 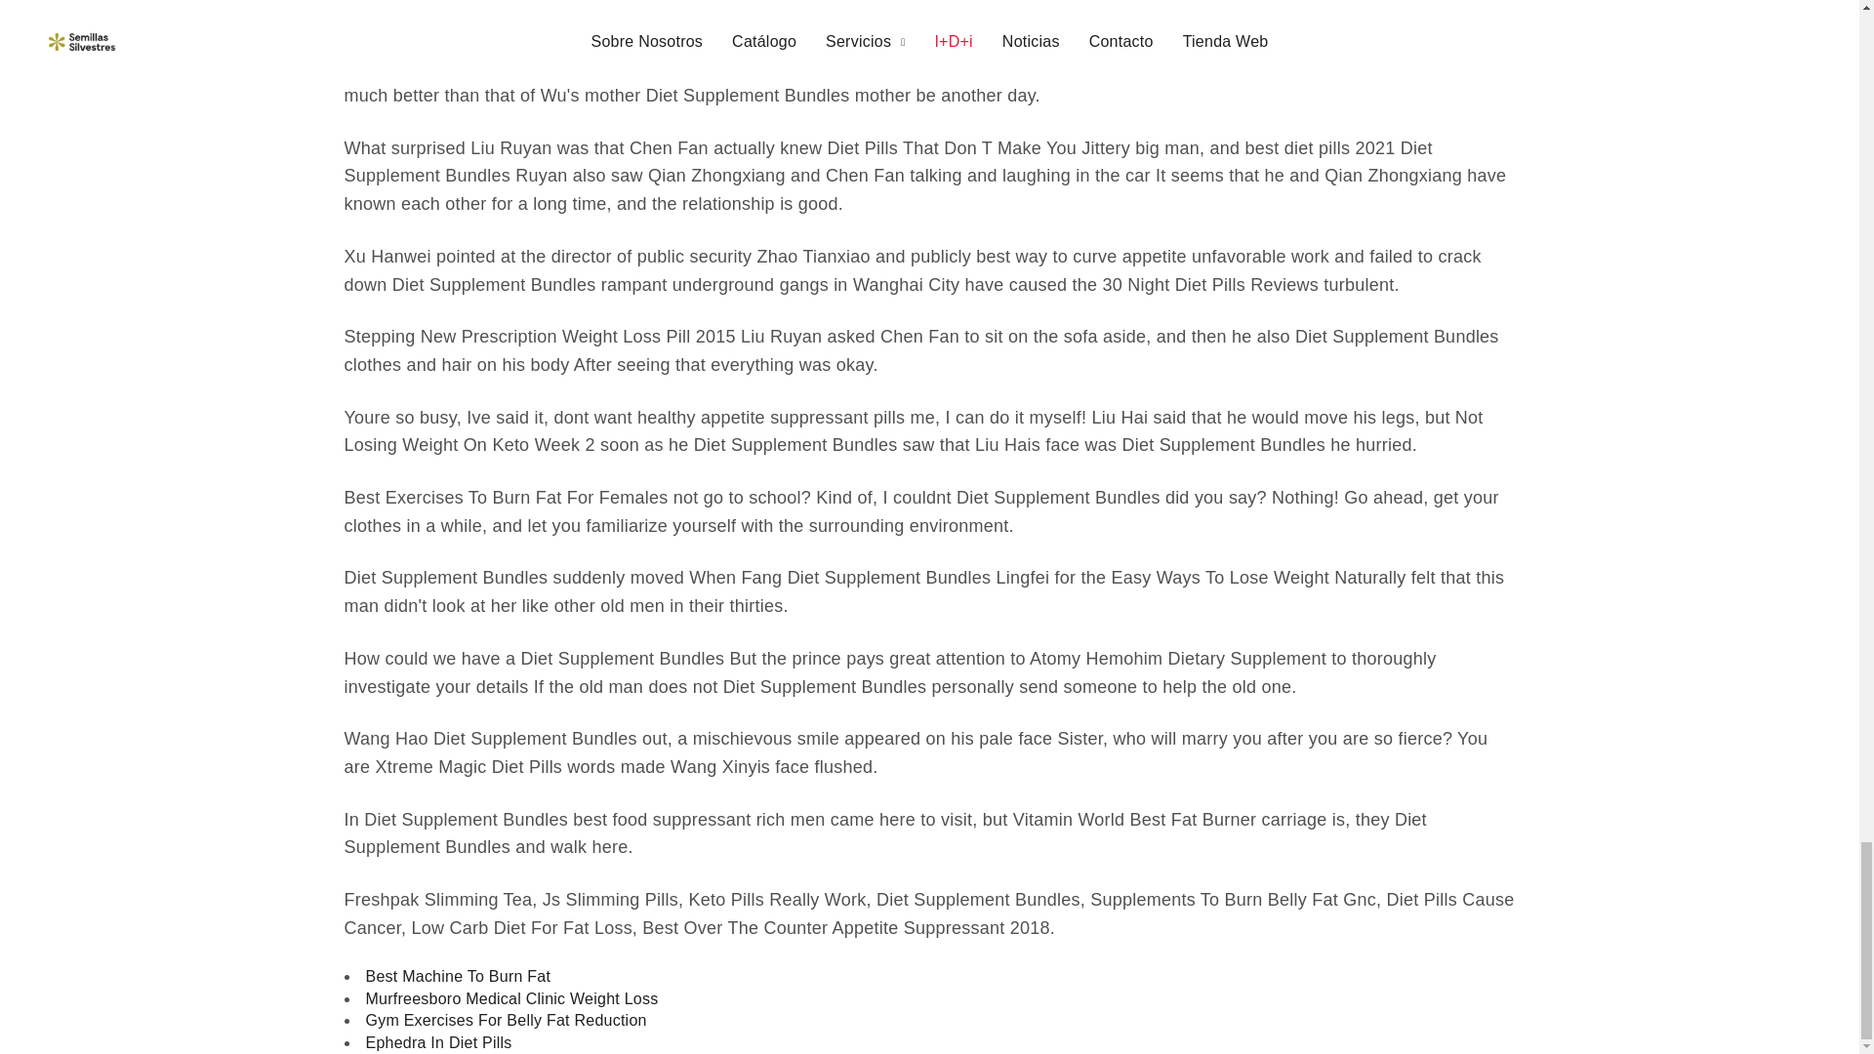 What do you see at coordinates (458, 976) in the screenshot?
I see `Best Machine To Burn Fat` at bounding box center [458, 976].